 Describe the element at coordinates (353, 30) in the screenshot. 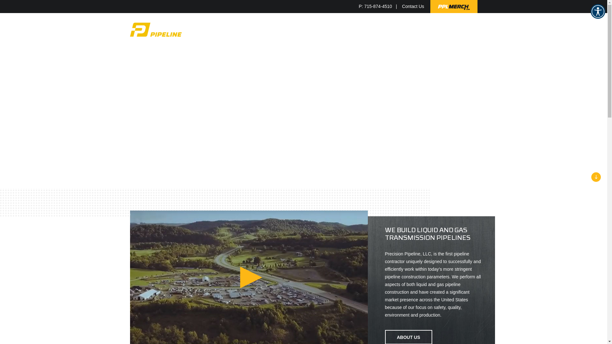

I see `ABOUT` at that location.